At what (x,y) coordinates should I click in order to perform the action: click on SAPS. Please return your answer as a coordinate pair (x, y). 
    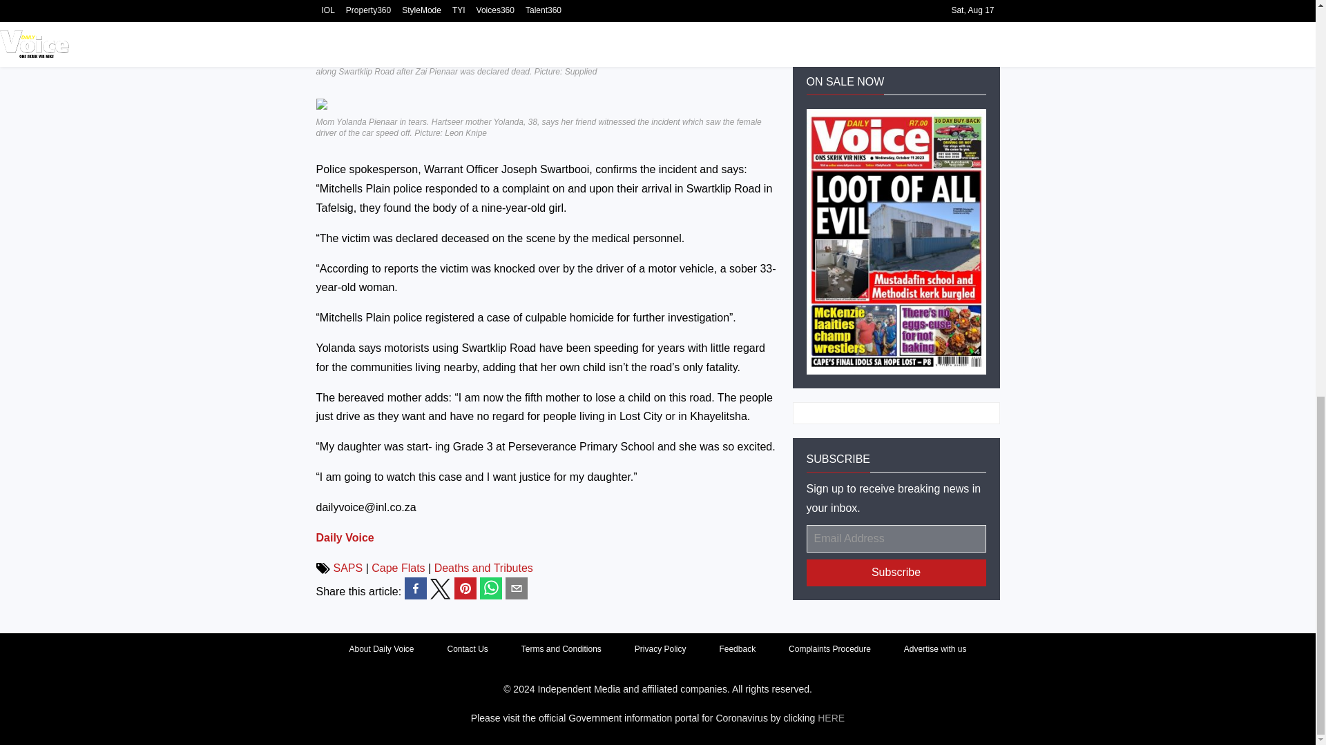
    Looking at the image, I should click on (347, 568).